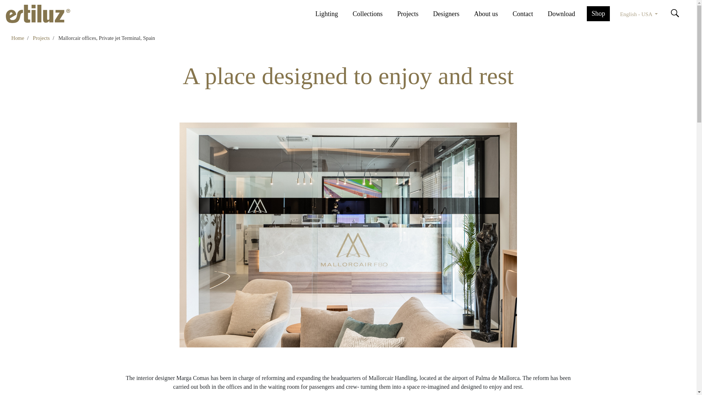 The height and width of the screenshot is (395, 702). I want to click on Shop, so click(598, 13).